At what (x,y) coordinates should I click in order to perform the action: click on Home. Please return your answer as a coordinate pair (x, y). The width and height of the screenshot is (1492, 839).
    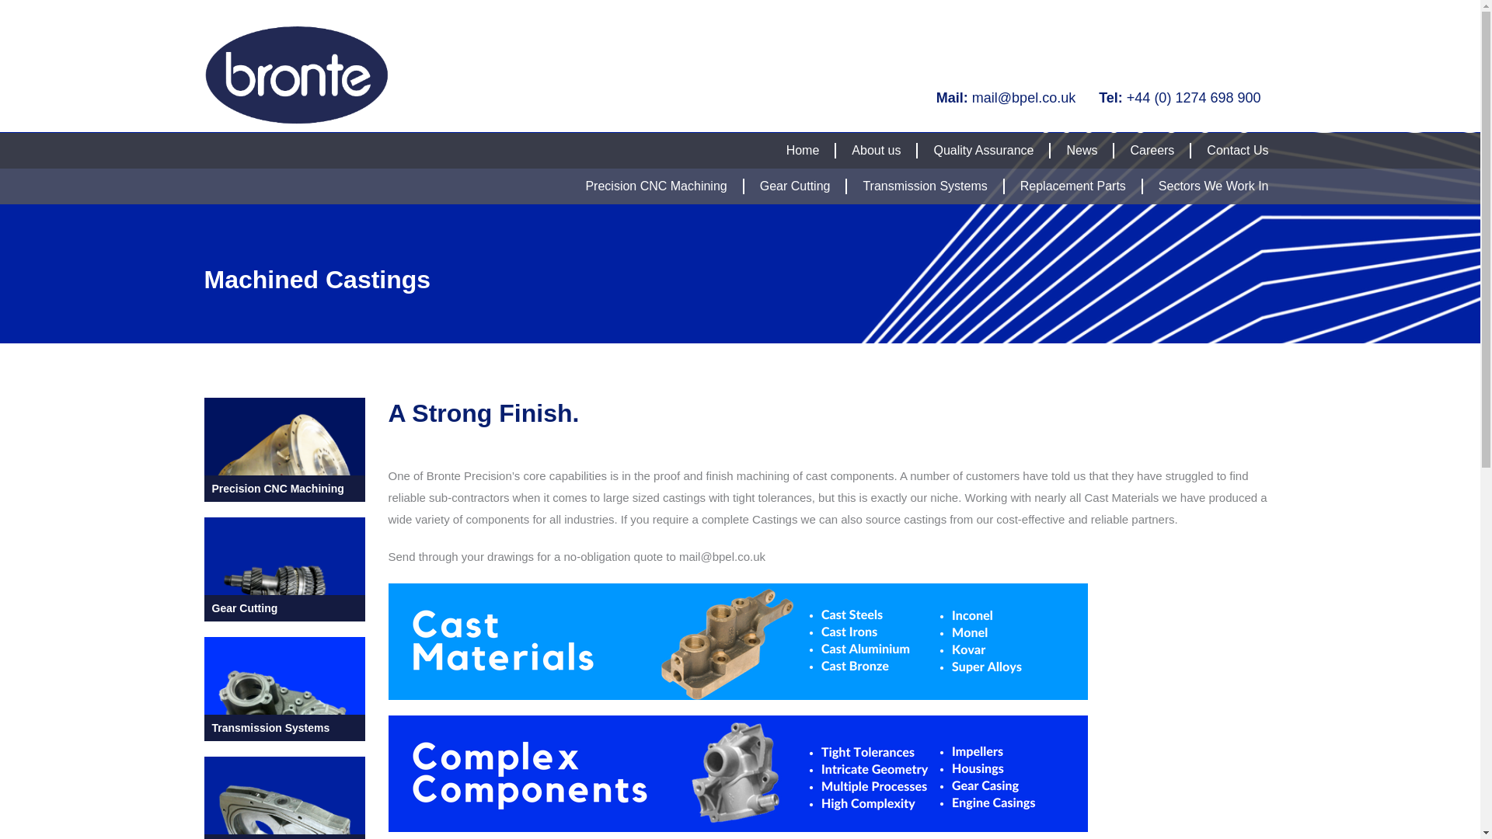
    Looking at the image, I should click on (802, 151).